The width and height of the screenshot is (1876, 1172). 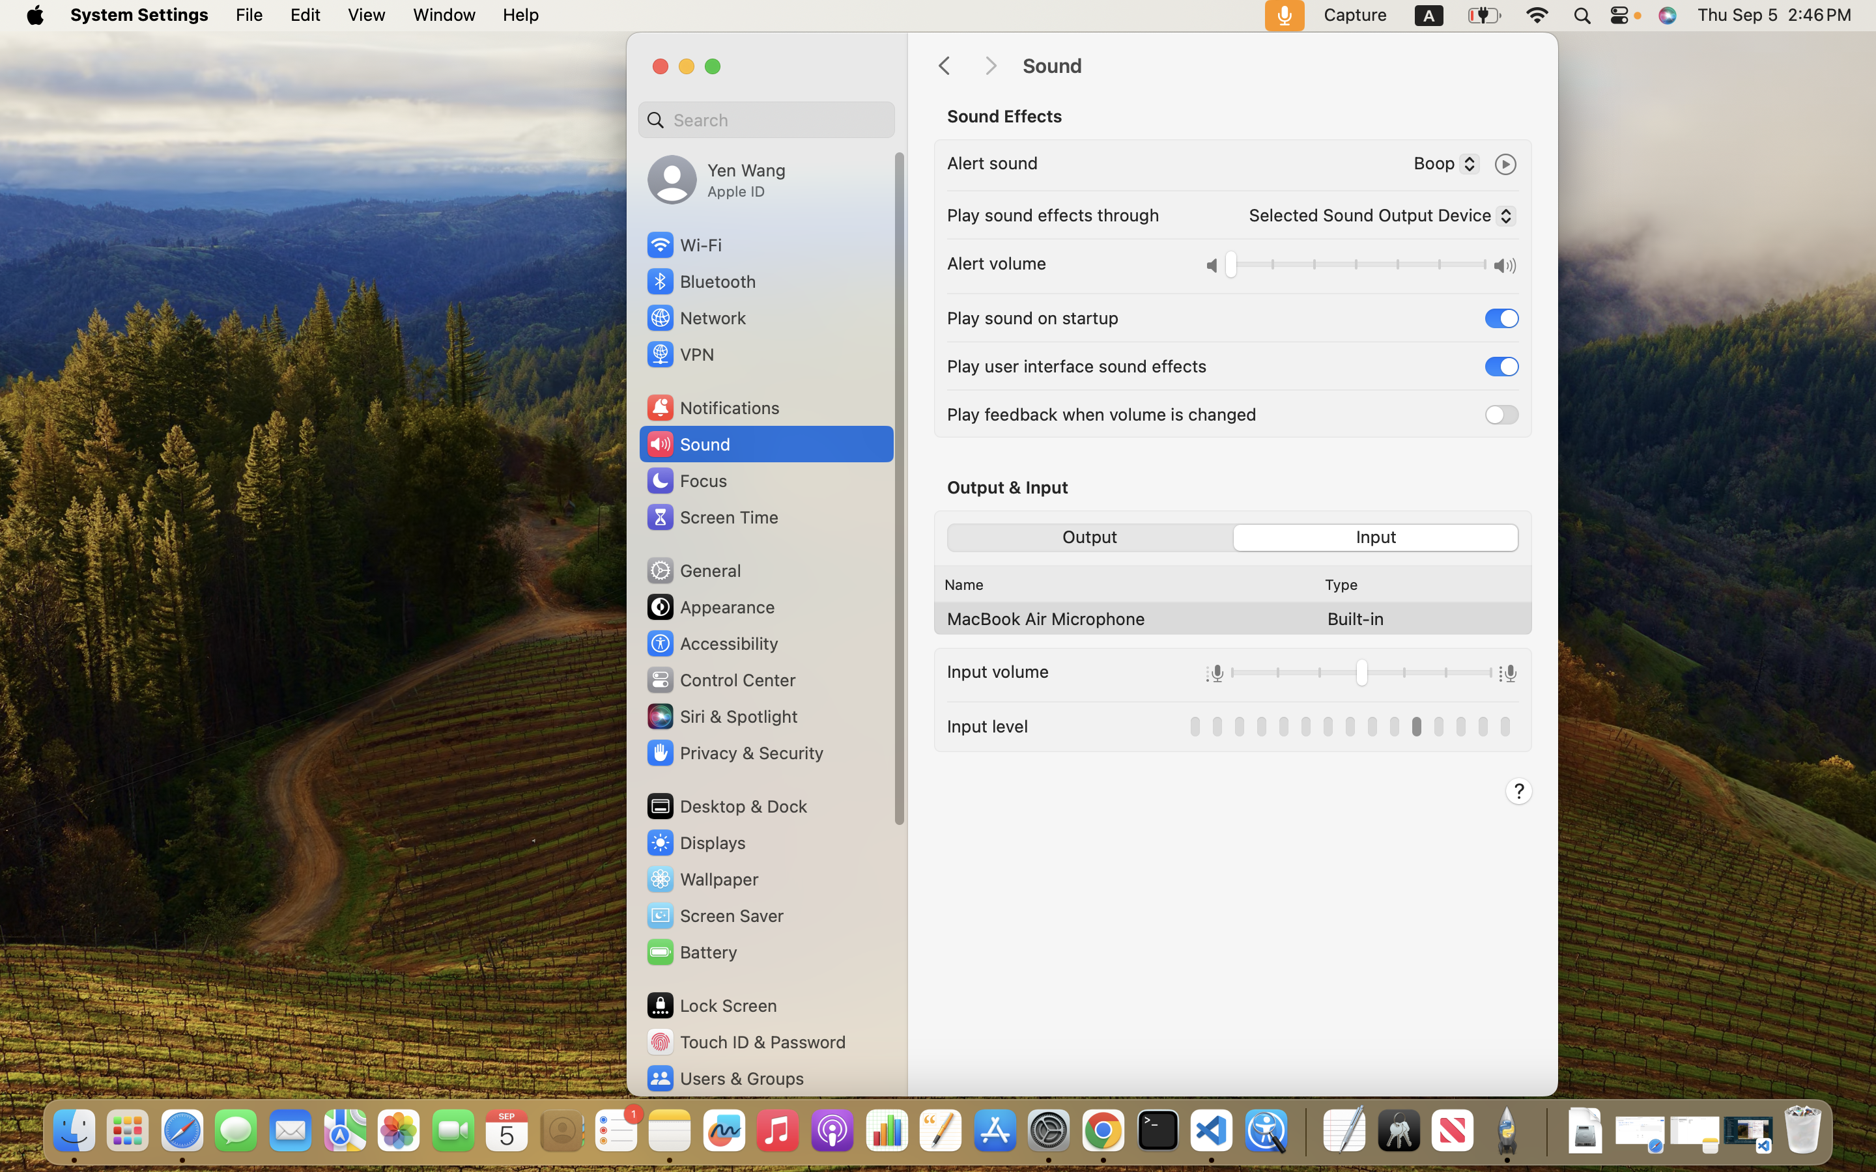 What do you see at coordinates (702, 879) in the screenshot?
I see `Wallpaper` at bounding box center [702, 879].